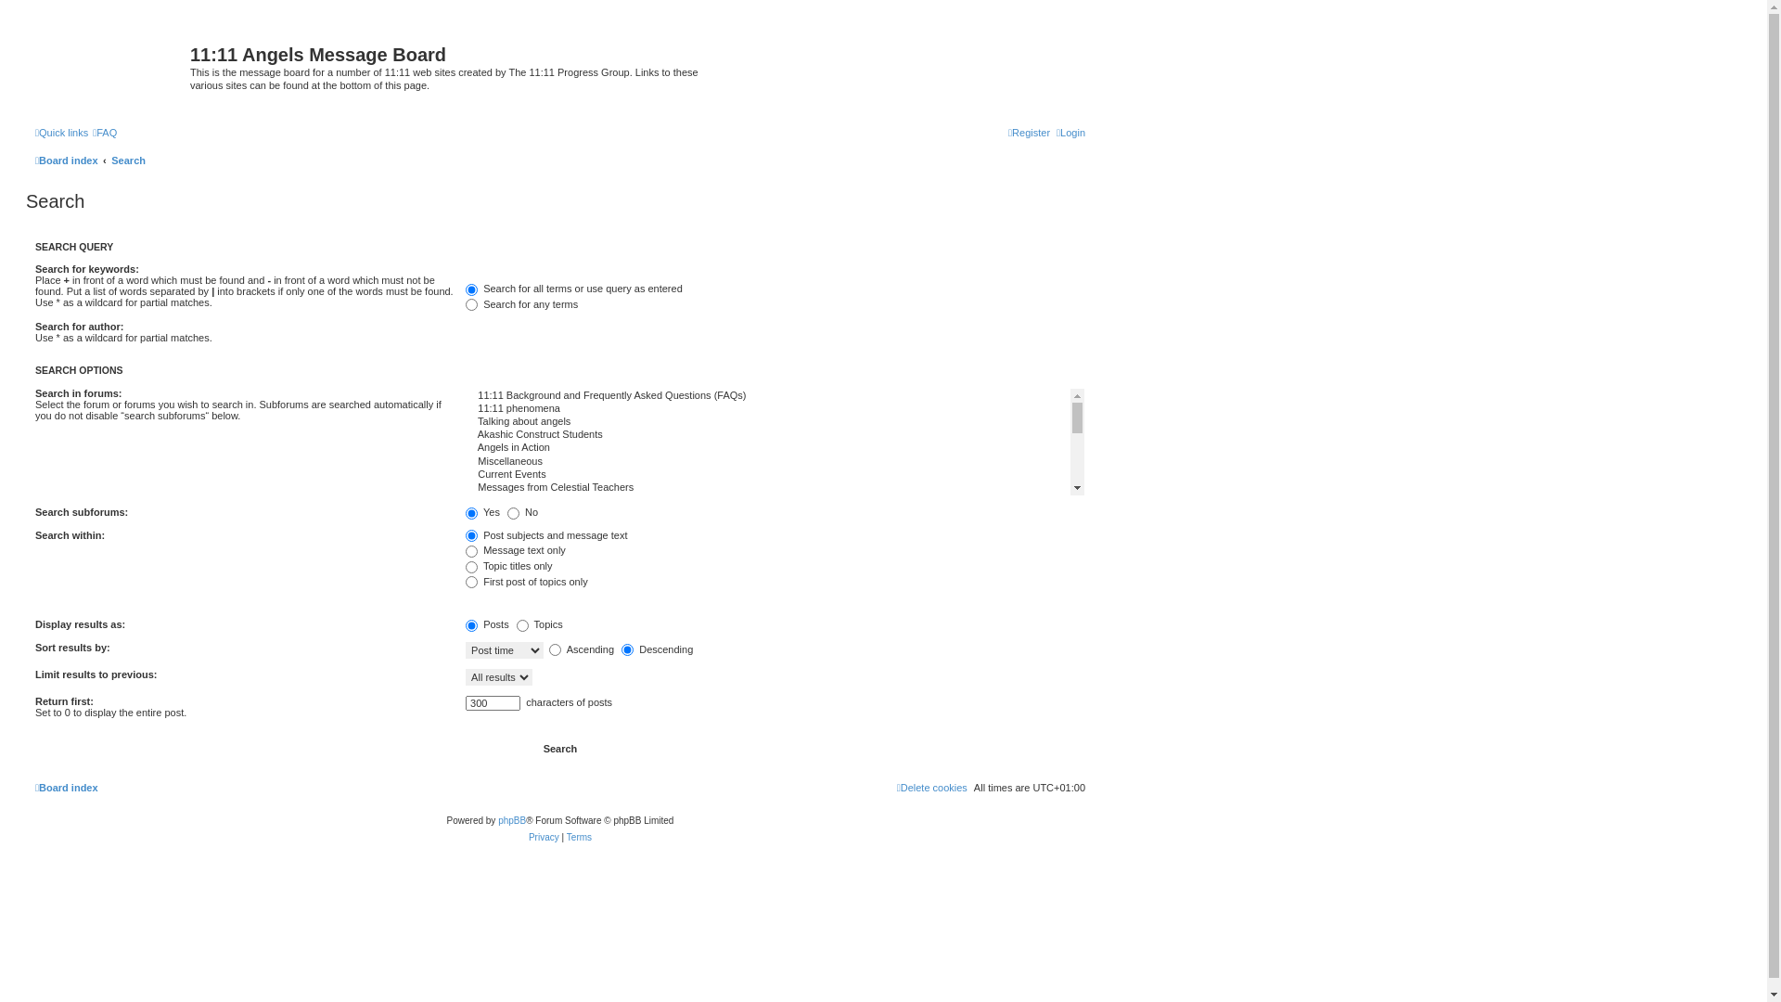 The image size is (1781, 1002). I want to click on Terms, so click(579, 837).